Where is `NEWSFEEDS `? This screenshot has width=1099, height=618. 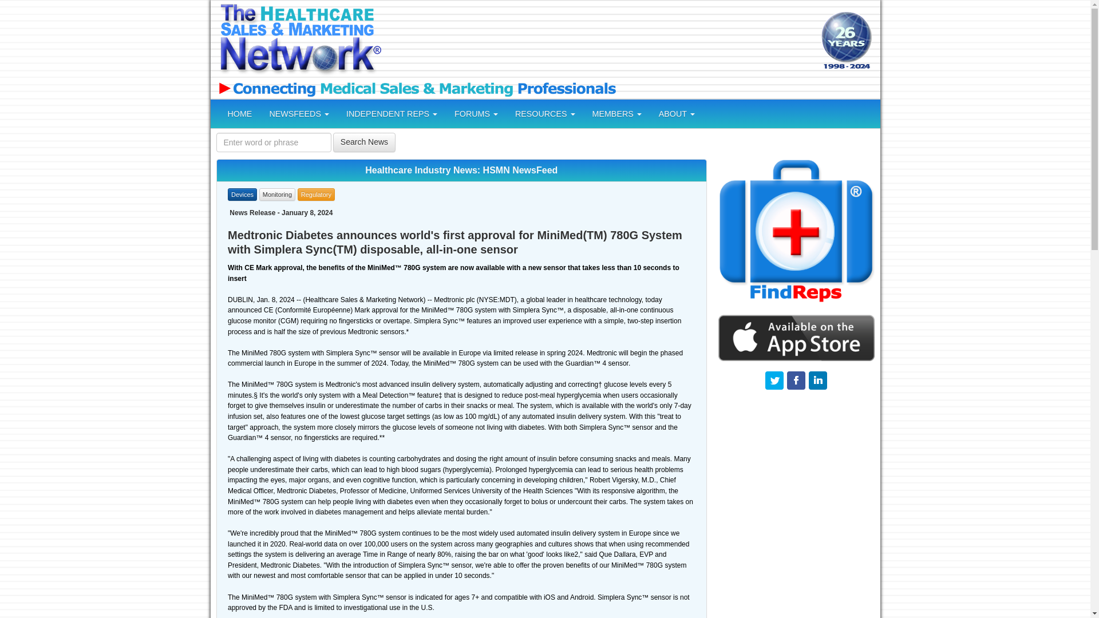
NEWSFEEDS  is located at coordinates (299, 113).